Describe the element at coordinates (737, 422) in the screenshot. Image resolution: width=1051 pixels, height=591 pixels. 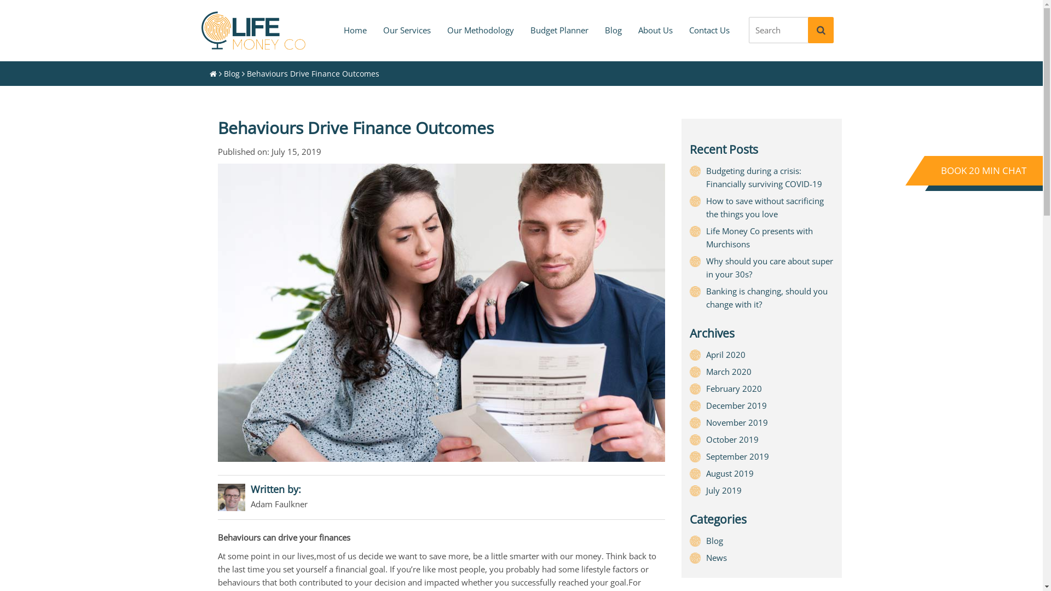
I see `November 2019` at that location.